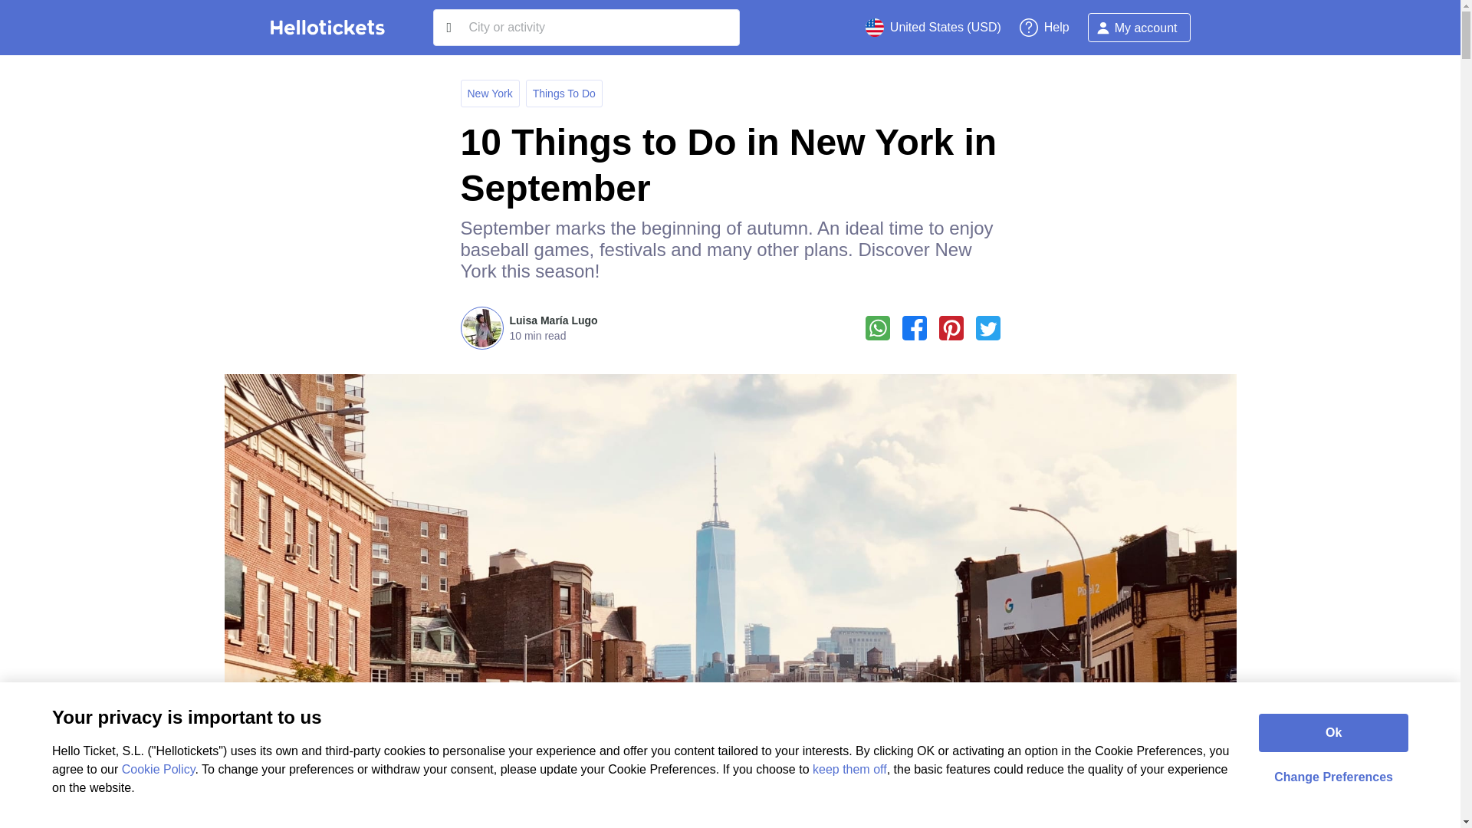 The height and width of the screenshot is (828, 1472). What do you see at coordinates (1044, 28) in the screenshot?
I see `Help` at bounding box center [1044, 28].